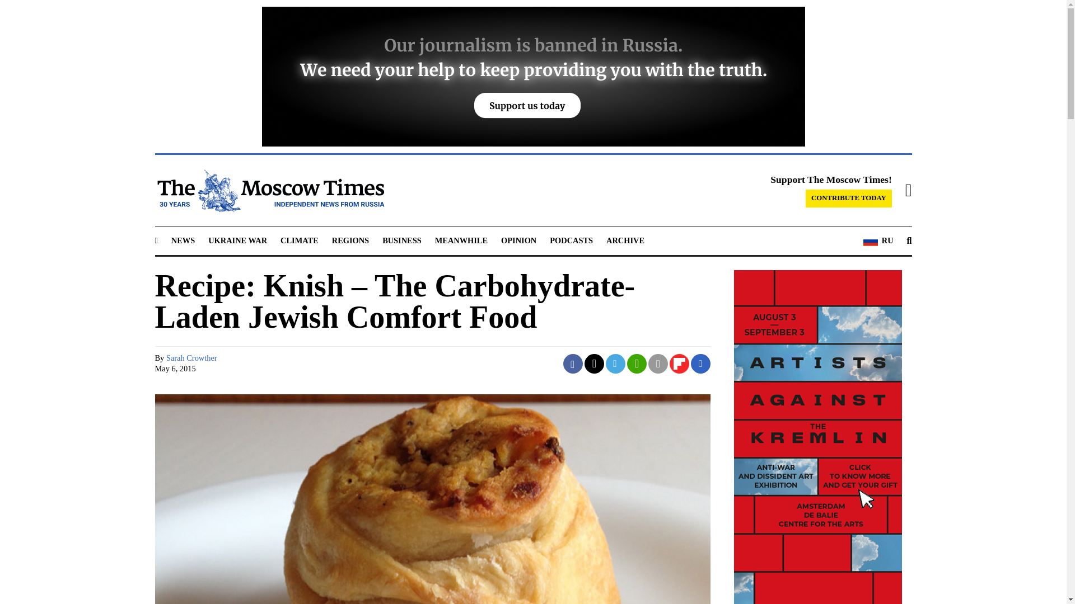 Image resolution: width=1075 pixels, height=604 pixels. I want to click on ARCHIVE, so click(625, 240).